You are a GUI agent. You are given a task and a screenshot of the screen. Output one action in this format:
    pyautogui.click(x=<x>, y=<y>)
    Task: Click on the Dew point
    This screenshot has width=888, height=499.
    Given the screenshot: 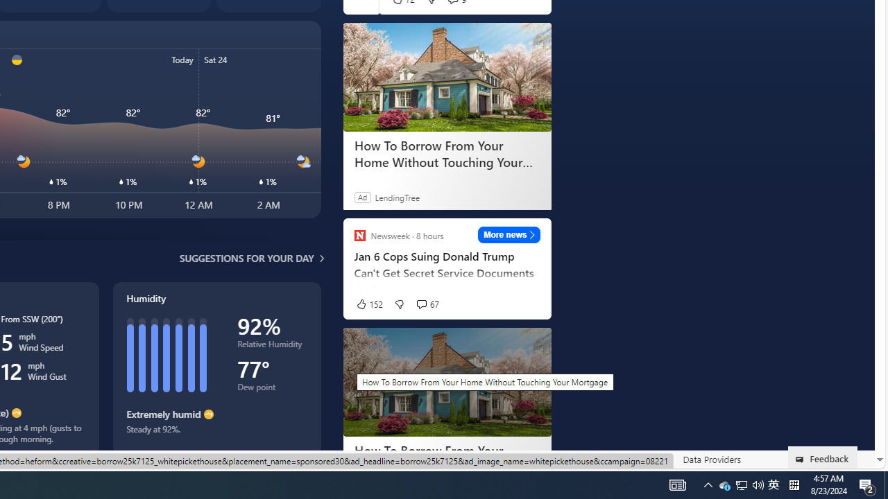 What is the action you would take?
    pyautogui.click(x=272, y=389)
    